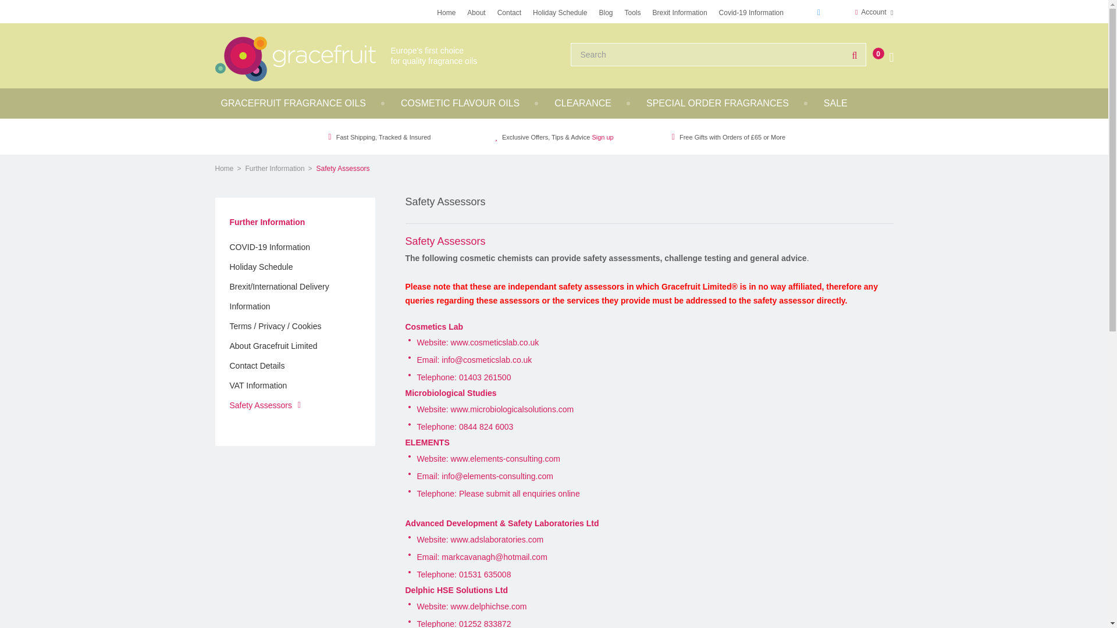 This screenshot has width=1117, height=628. What do you see at coordinates (446, 12) in the screenshot?
I see `Home` at bounding box center [446, 12].